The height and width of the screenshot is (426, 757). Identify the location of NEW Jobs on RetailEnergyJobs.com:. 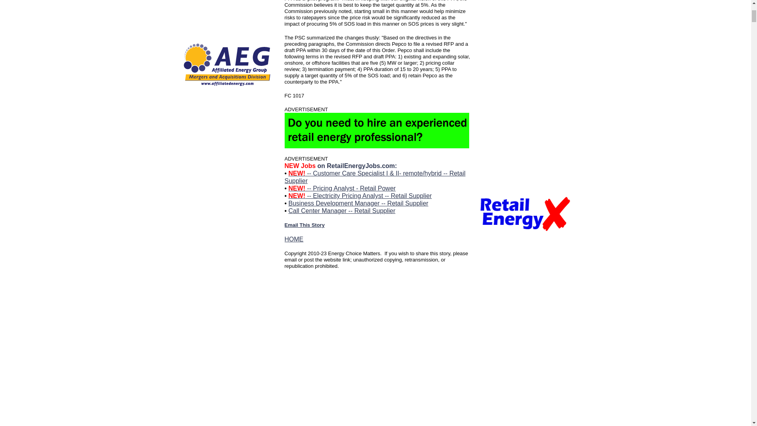
(341, 166).